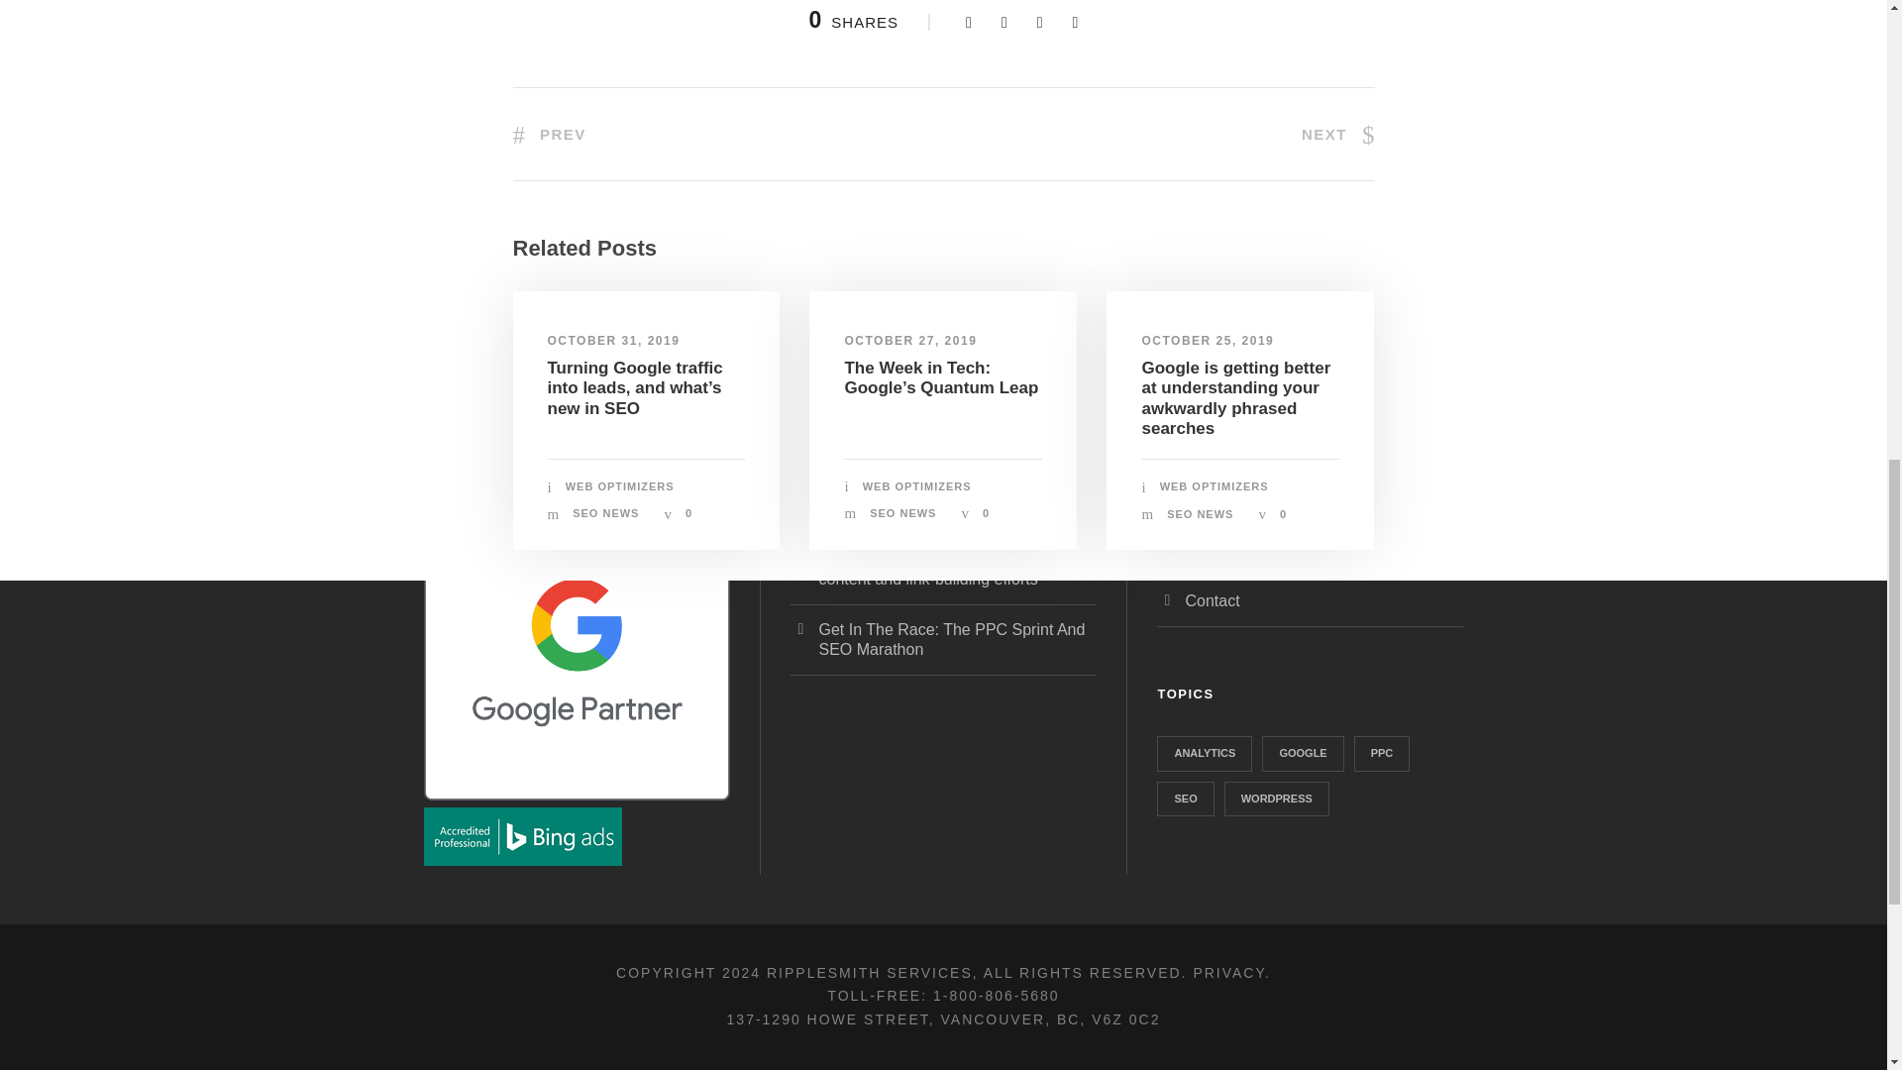 The height and width of the screenshot is (1070, 1902). Describe the element at coordinates (620, 485) in the screenshot. I see `Posts by Web Optimizers` at that location.